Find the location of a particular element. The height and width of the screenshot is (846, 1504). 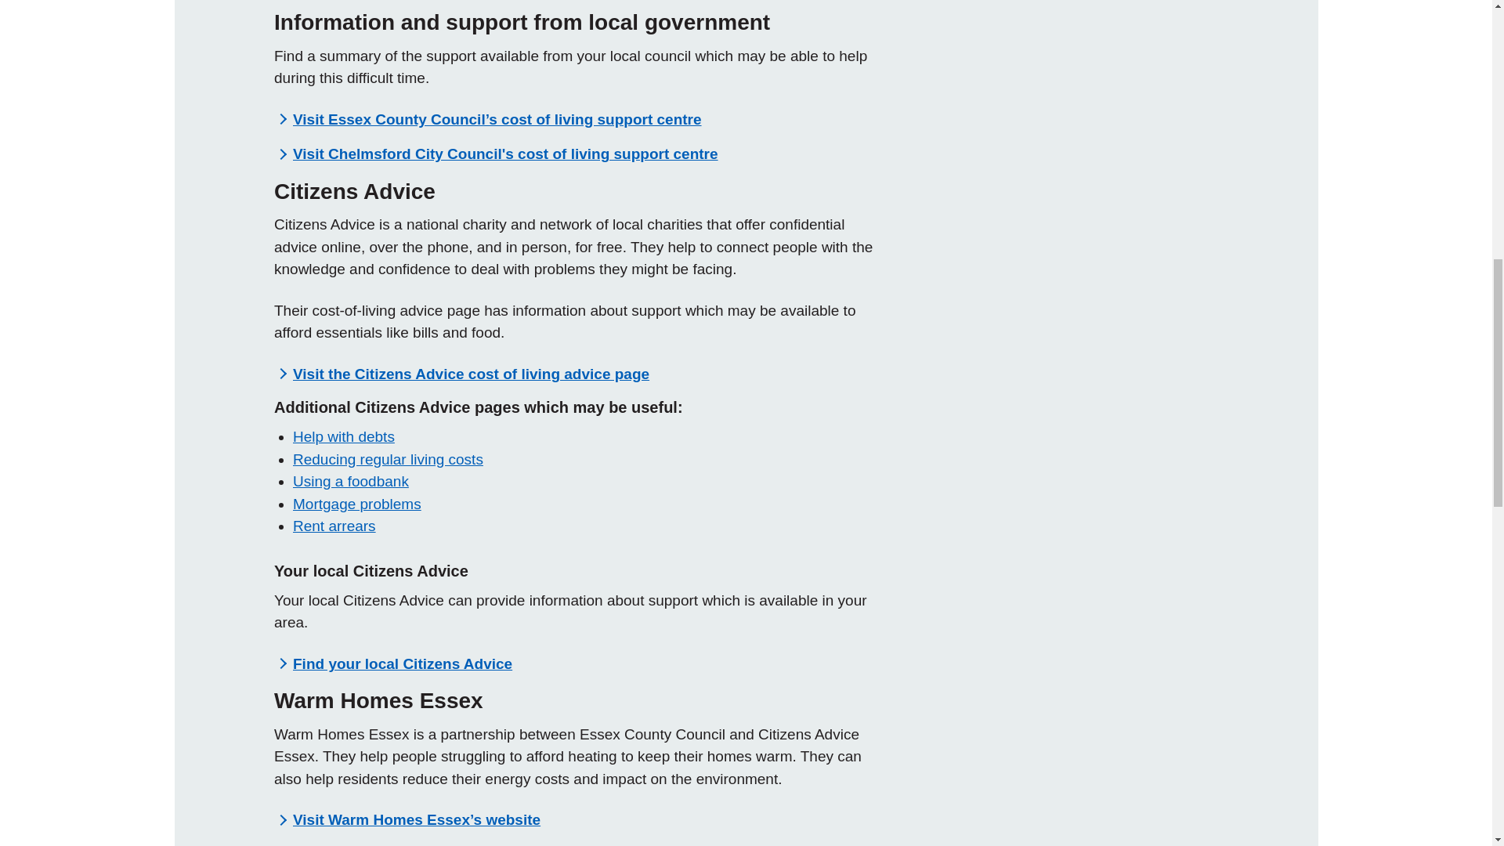

Rent arrears is located at coordinates (334, 525).